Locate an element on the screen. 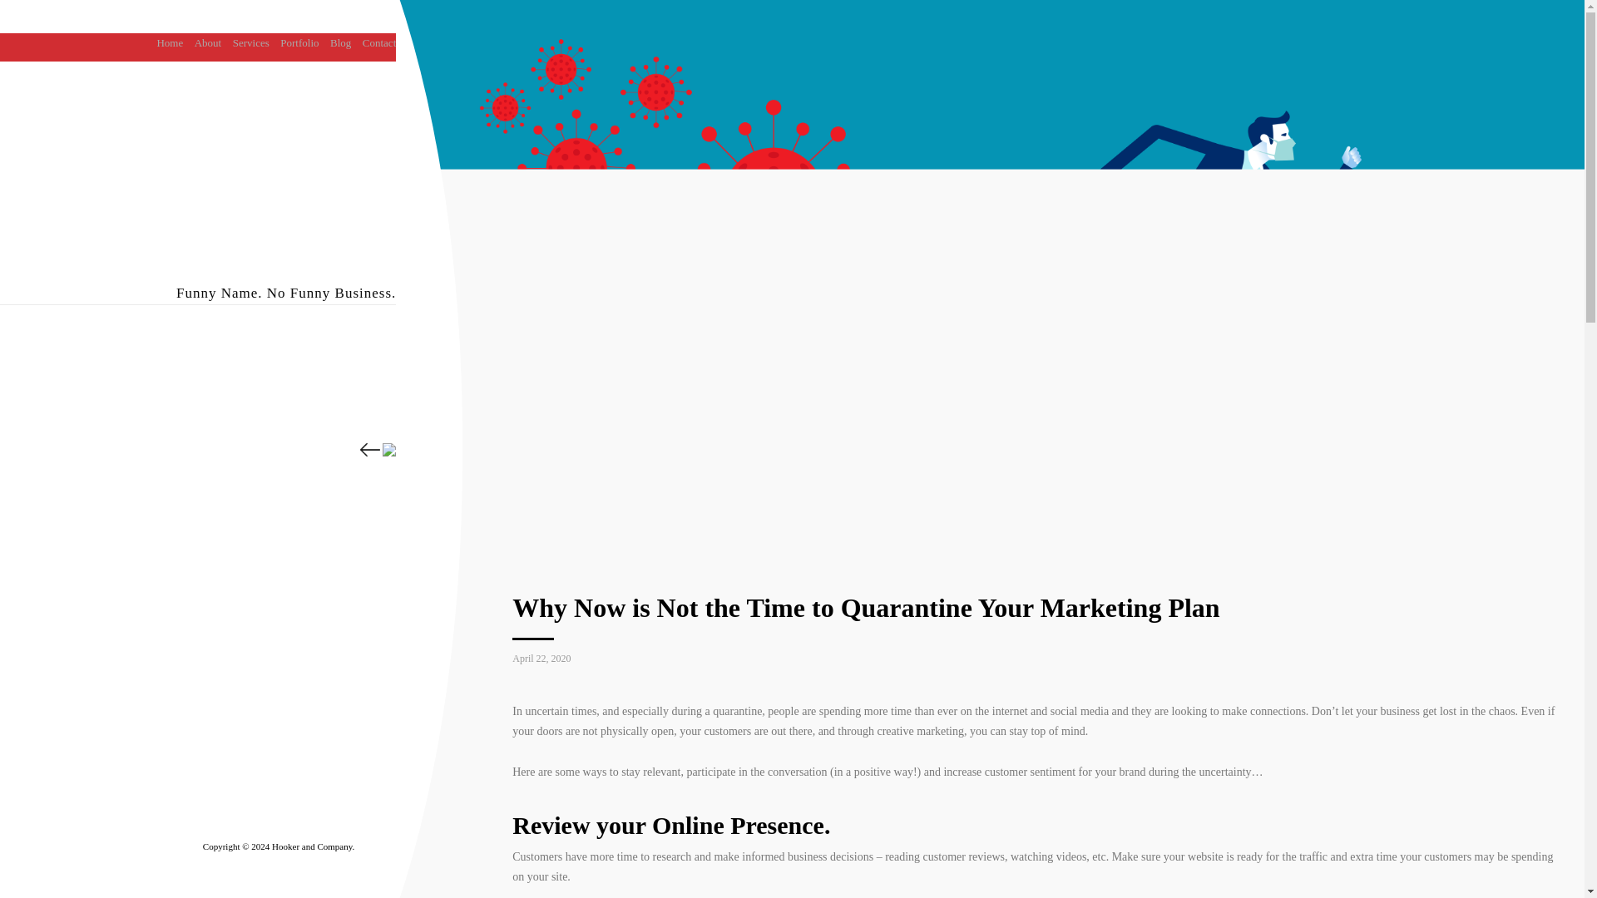 Image resolution: width=1597 pixels, height=898 pixels. Home is located at coordinates (170, 43).